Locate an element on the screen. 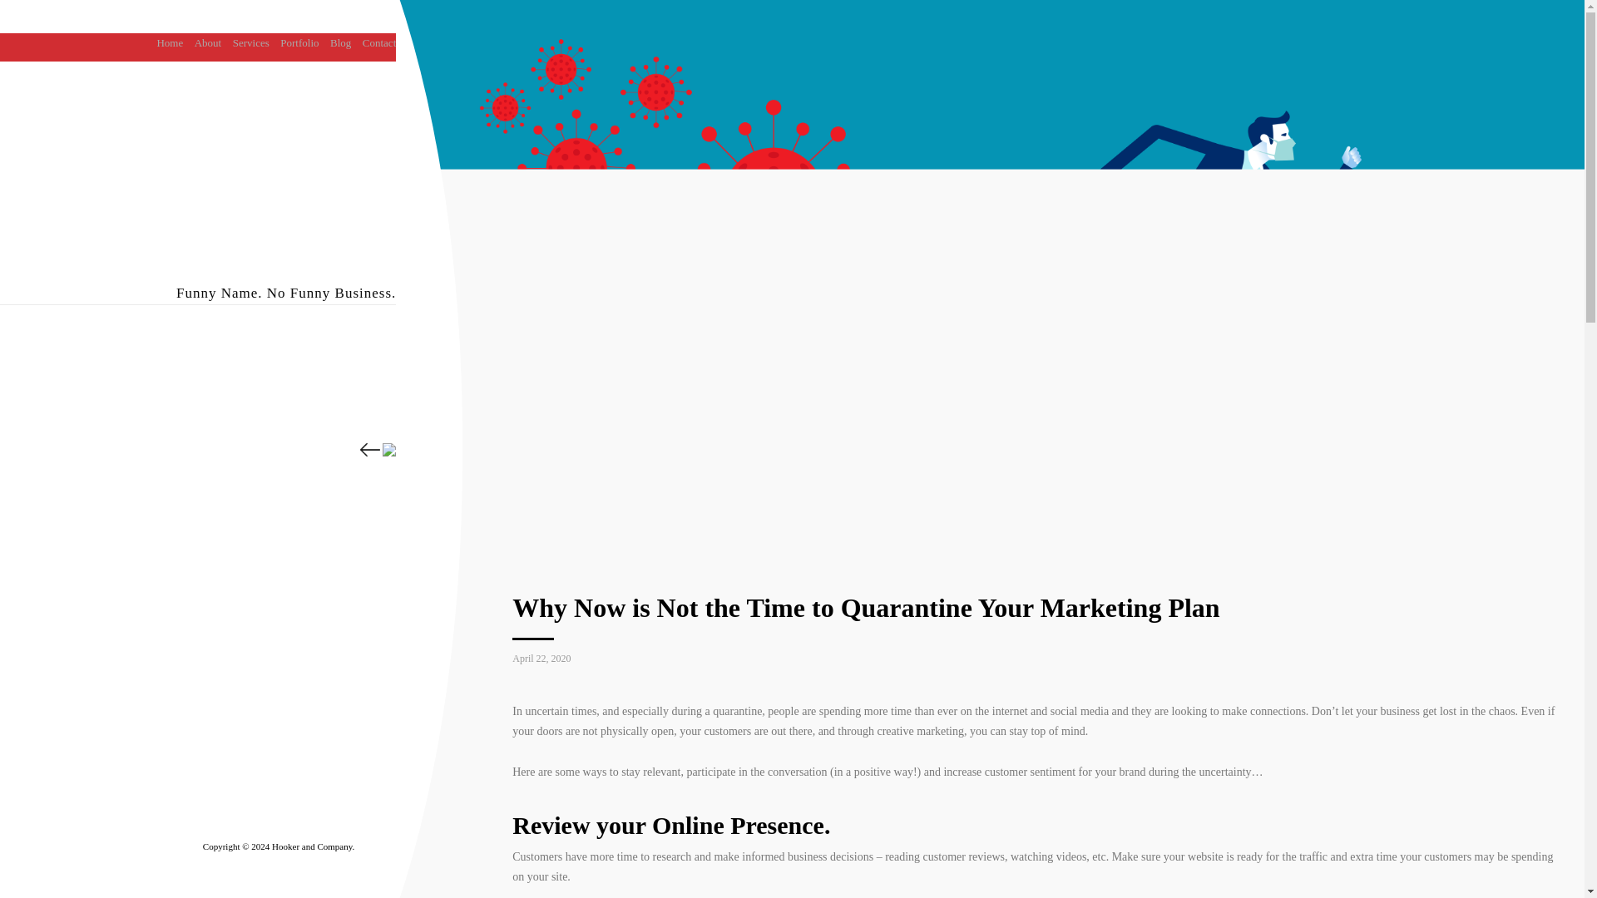 Image resolution: width=1597 pixels, height=898 pixels. Home is located at coordinates (170, 43).